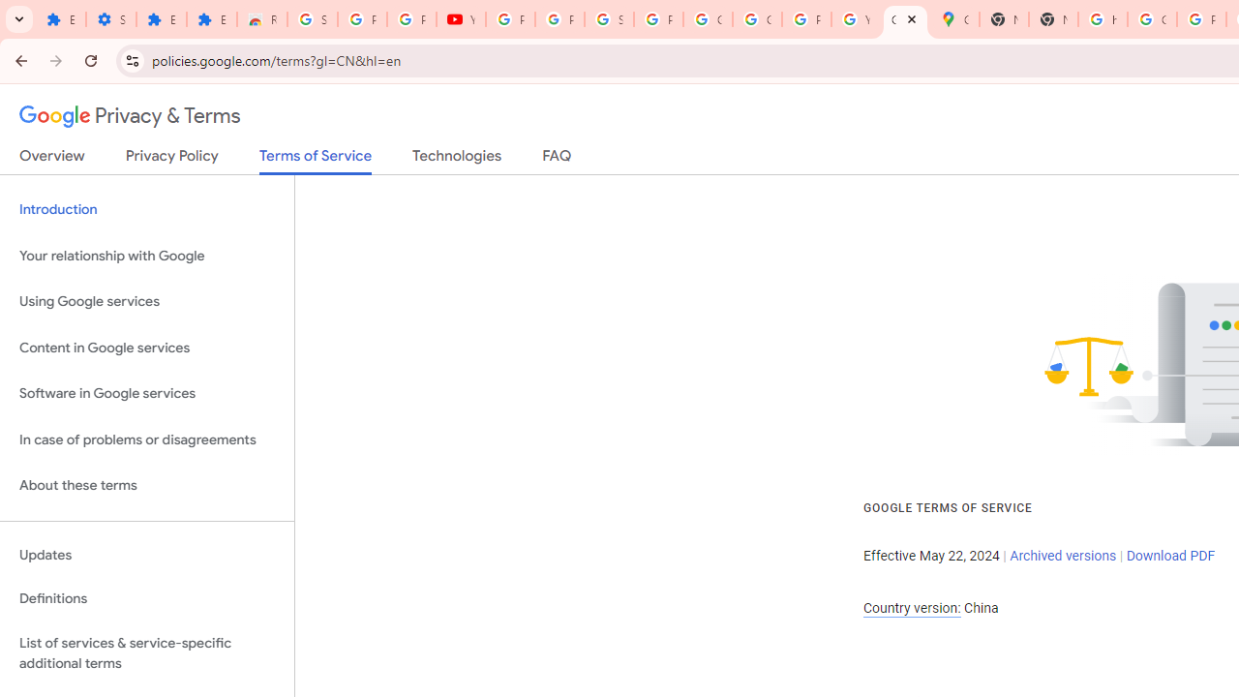 The height and width of the screenshot is (697, 1239). I want to click on Your relationship with Google, so click(147, 256).